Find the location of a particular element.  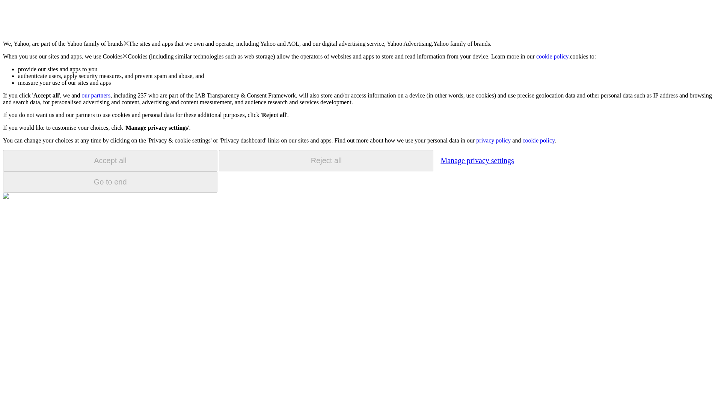

Manage privacy settings is located at coordinates (477, 160).